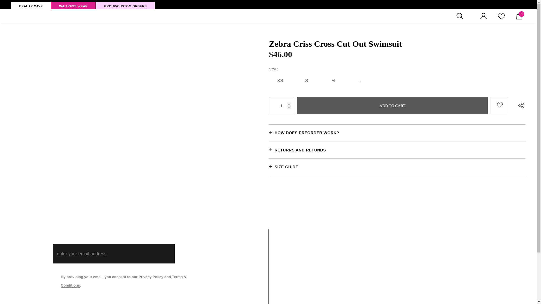  I want to click on 1, so click(281, 106).